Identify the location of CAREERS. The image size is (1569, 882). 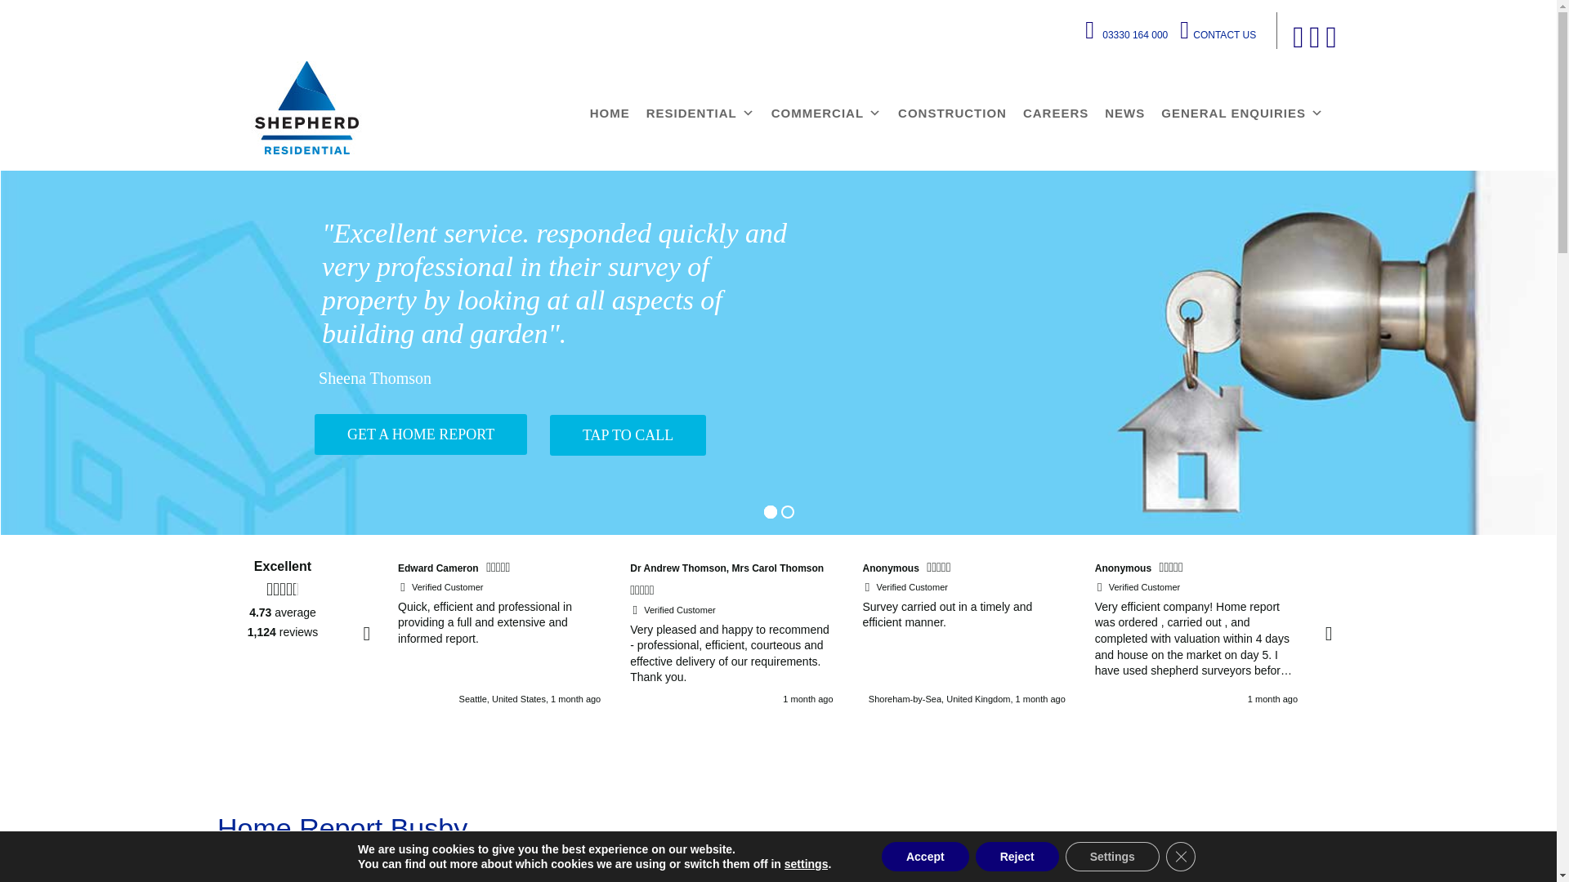
(1056, 113).